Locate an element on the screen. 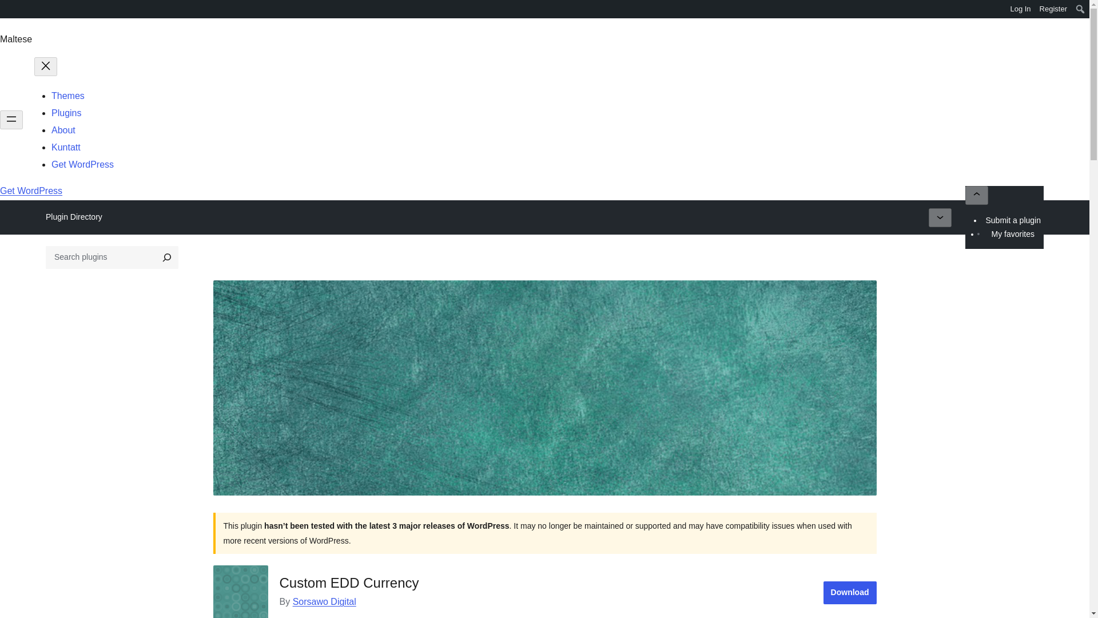 This screenshot has width=1098, height=618. Plugin Directory is located at coordinates (74, 217).